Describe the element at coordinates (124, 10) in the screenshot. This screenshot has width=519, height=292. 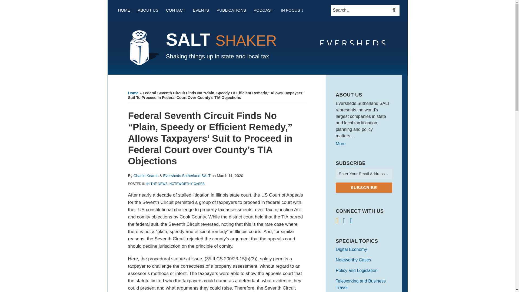
I see `HOME` at that location.